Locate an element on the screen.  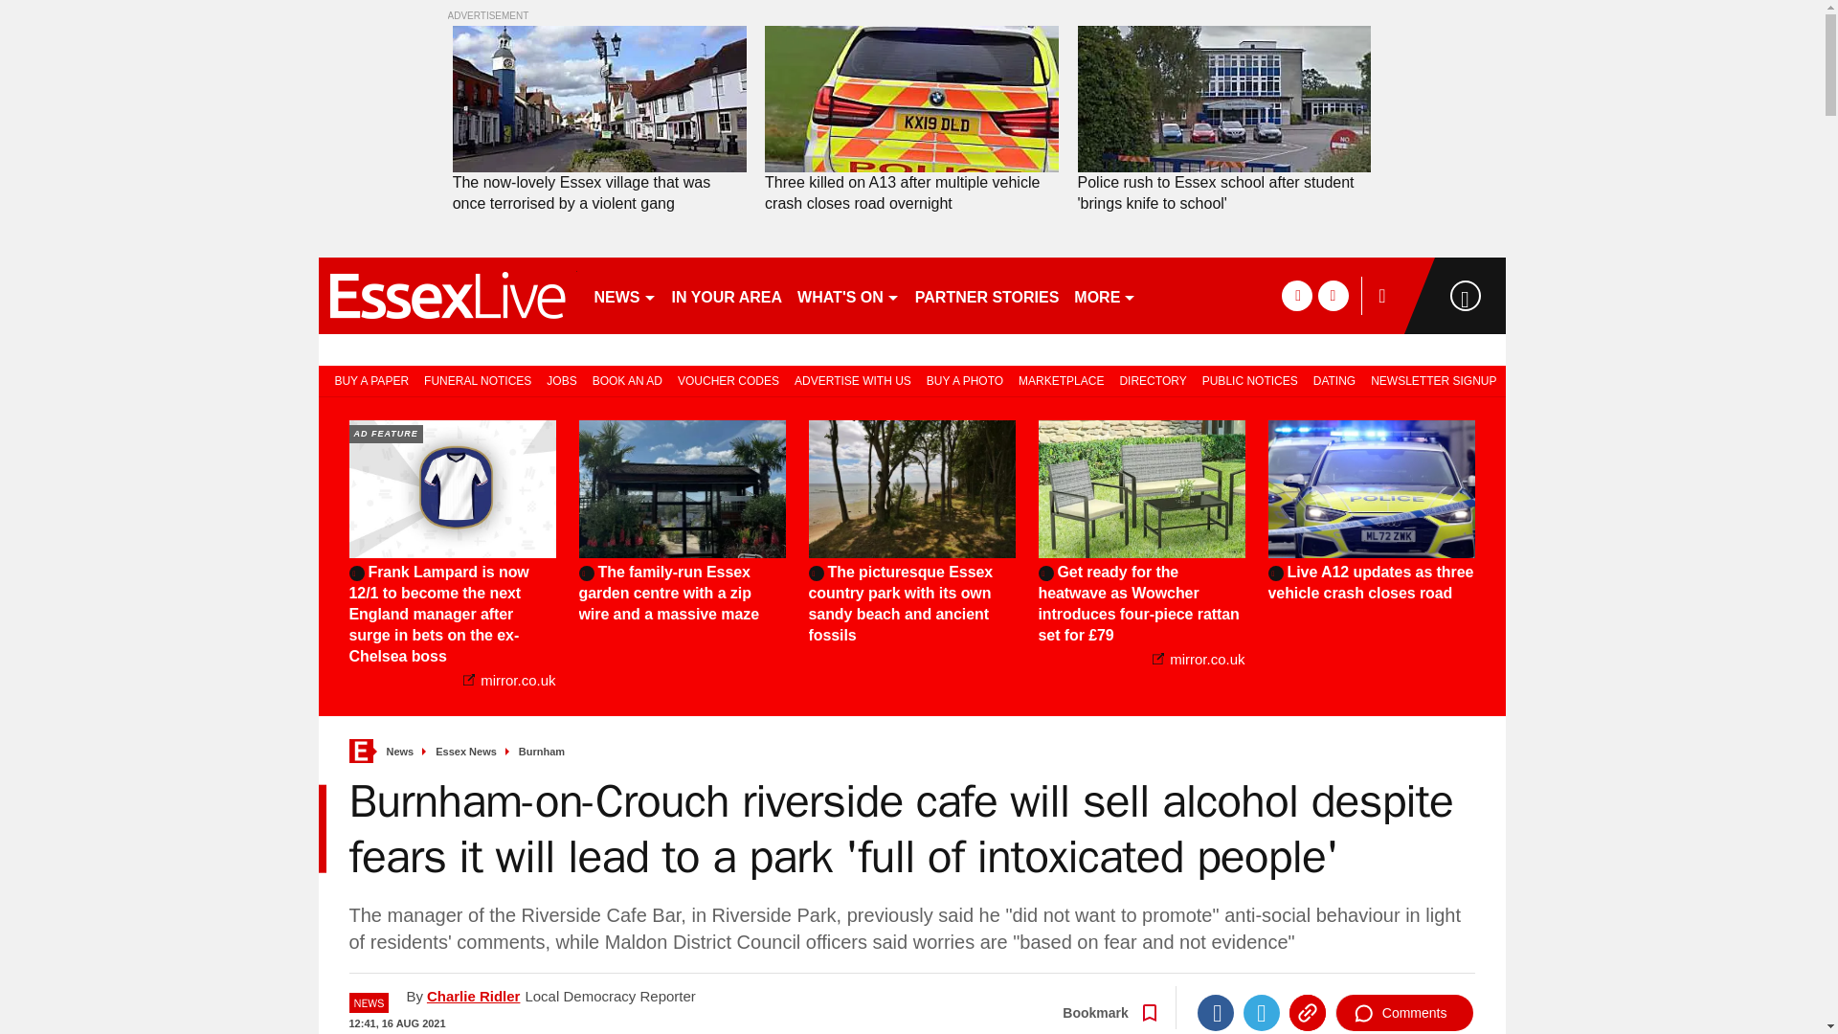
IN YOUR AREA is located at coordinates (727, 295).